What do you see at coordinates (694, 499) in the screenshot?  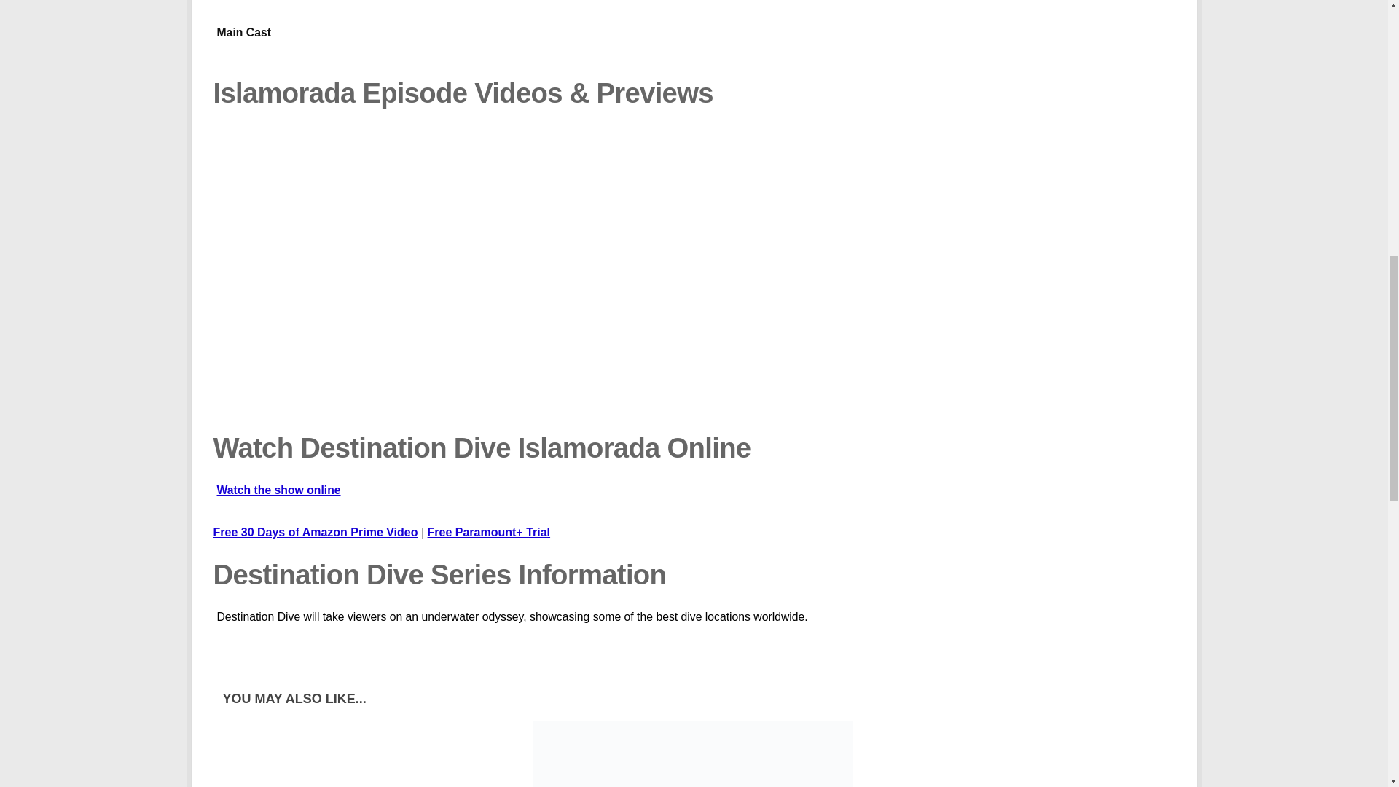 I see `Watch the show online` at bounding box center [694, 499].